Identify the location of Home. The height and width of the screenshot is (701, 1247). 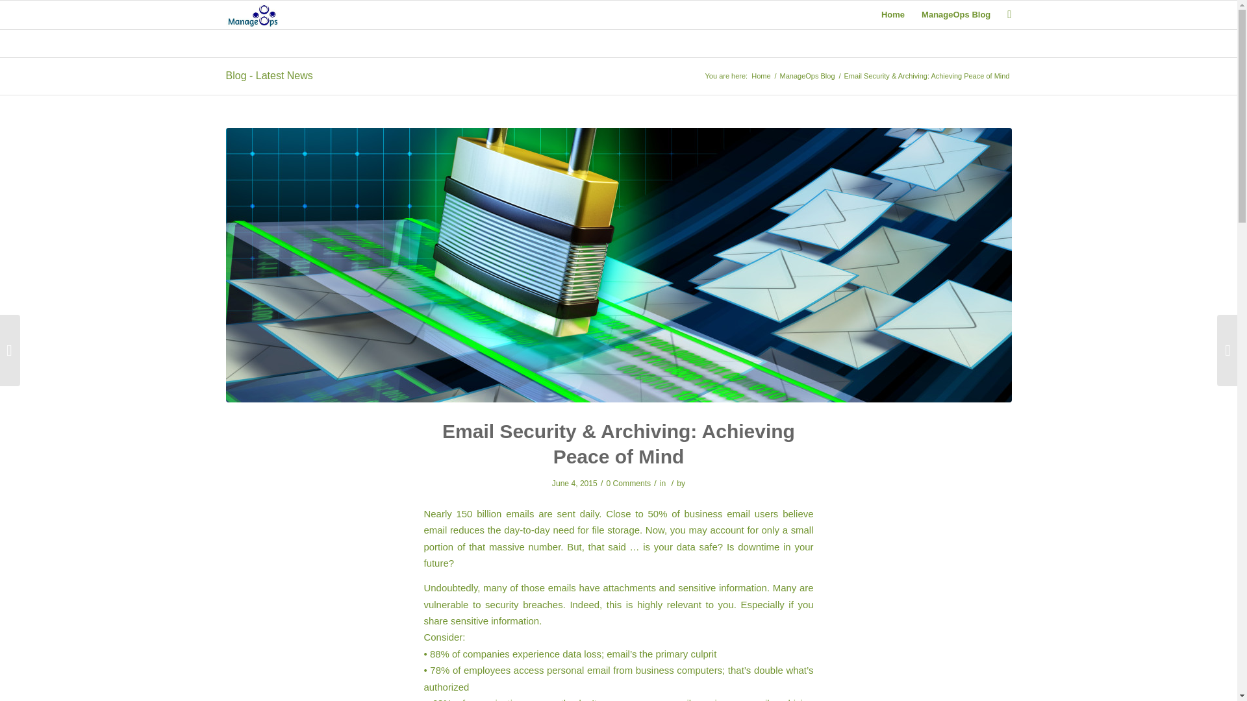
(892, 15).